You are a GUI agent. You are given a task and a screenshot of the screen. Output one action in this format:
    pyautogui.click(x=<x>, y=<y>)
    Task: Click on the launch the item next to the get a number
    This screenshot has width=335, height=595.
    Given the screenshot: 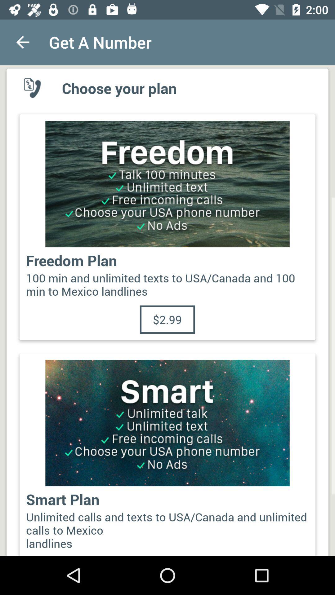 What is the action you would take?
    pyautogui.click(x=23, y=42)
    